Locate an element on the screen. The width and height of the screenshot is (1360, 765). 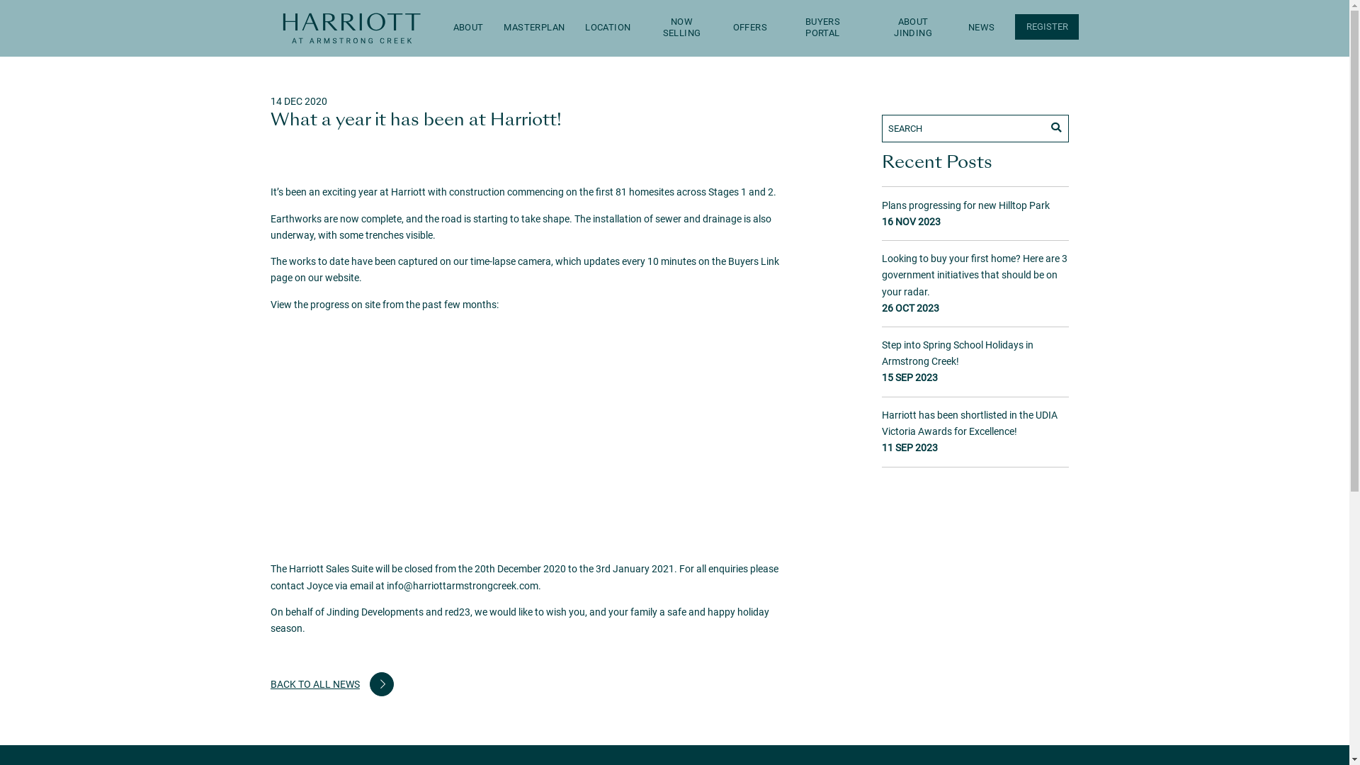
OFFERS is located at coordinates (750, 28).